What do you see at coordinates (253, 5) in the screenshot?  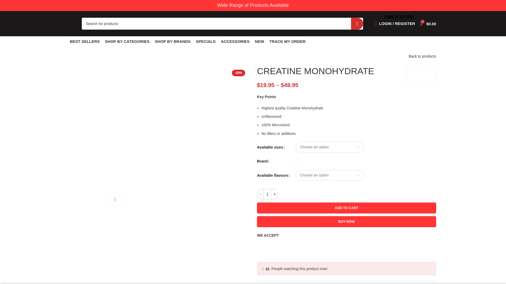 I see `Wide Range of Products Available` at bounding box center [253, 5].